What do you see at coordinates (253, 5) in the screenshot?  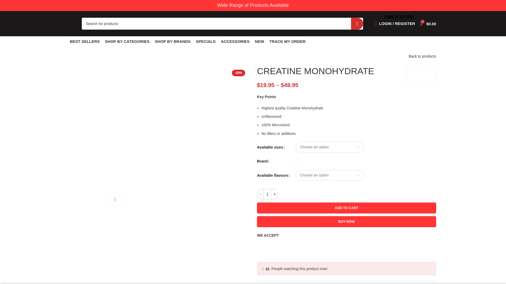 I see `Wide Range of Products Available` at bounding box center [253, 5].